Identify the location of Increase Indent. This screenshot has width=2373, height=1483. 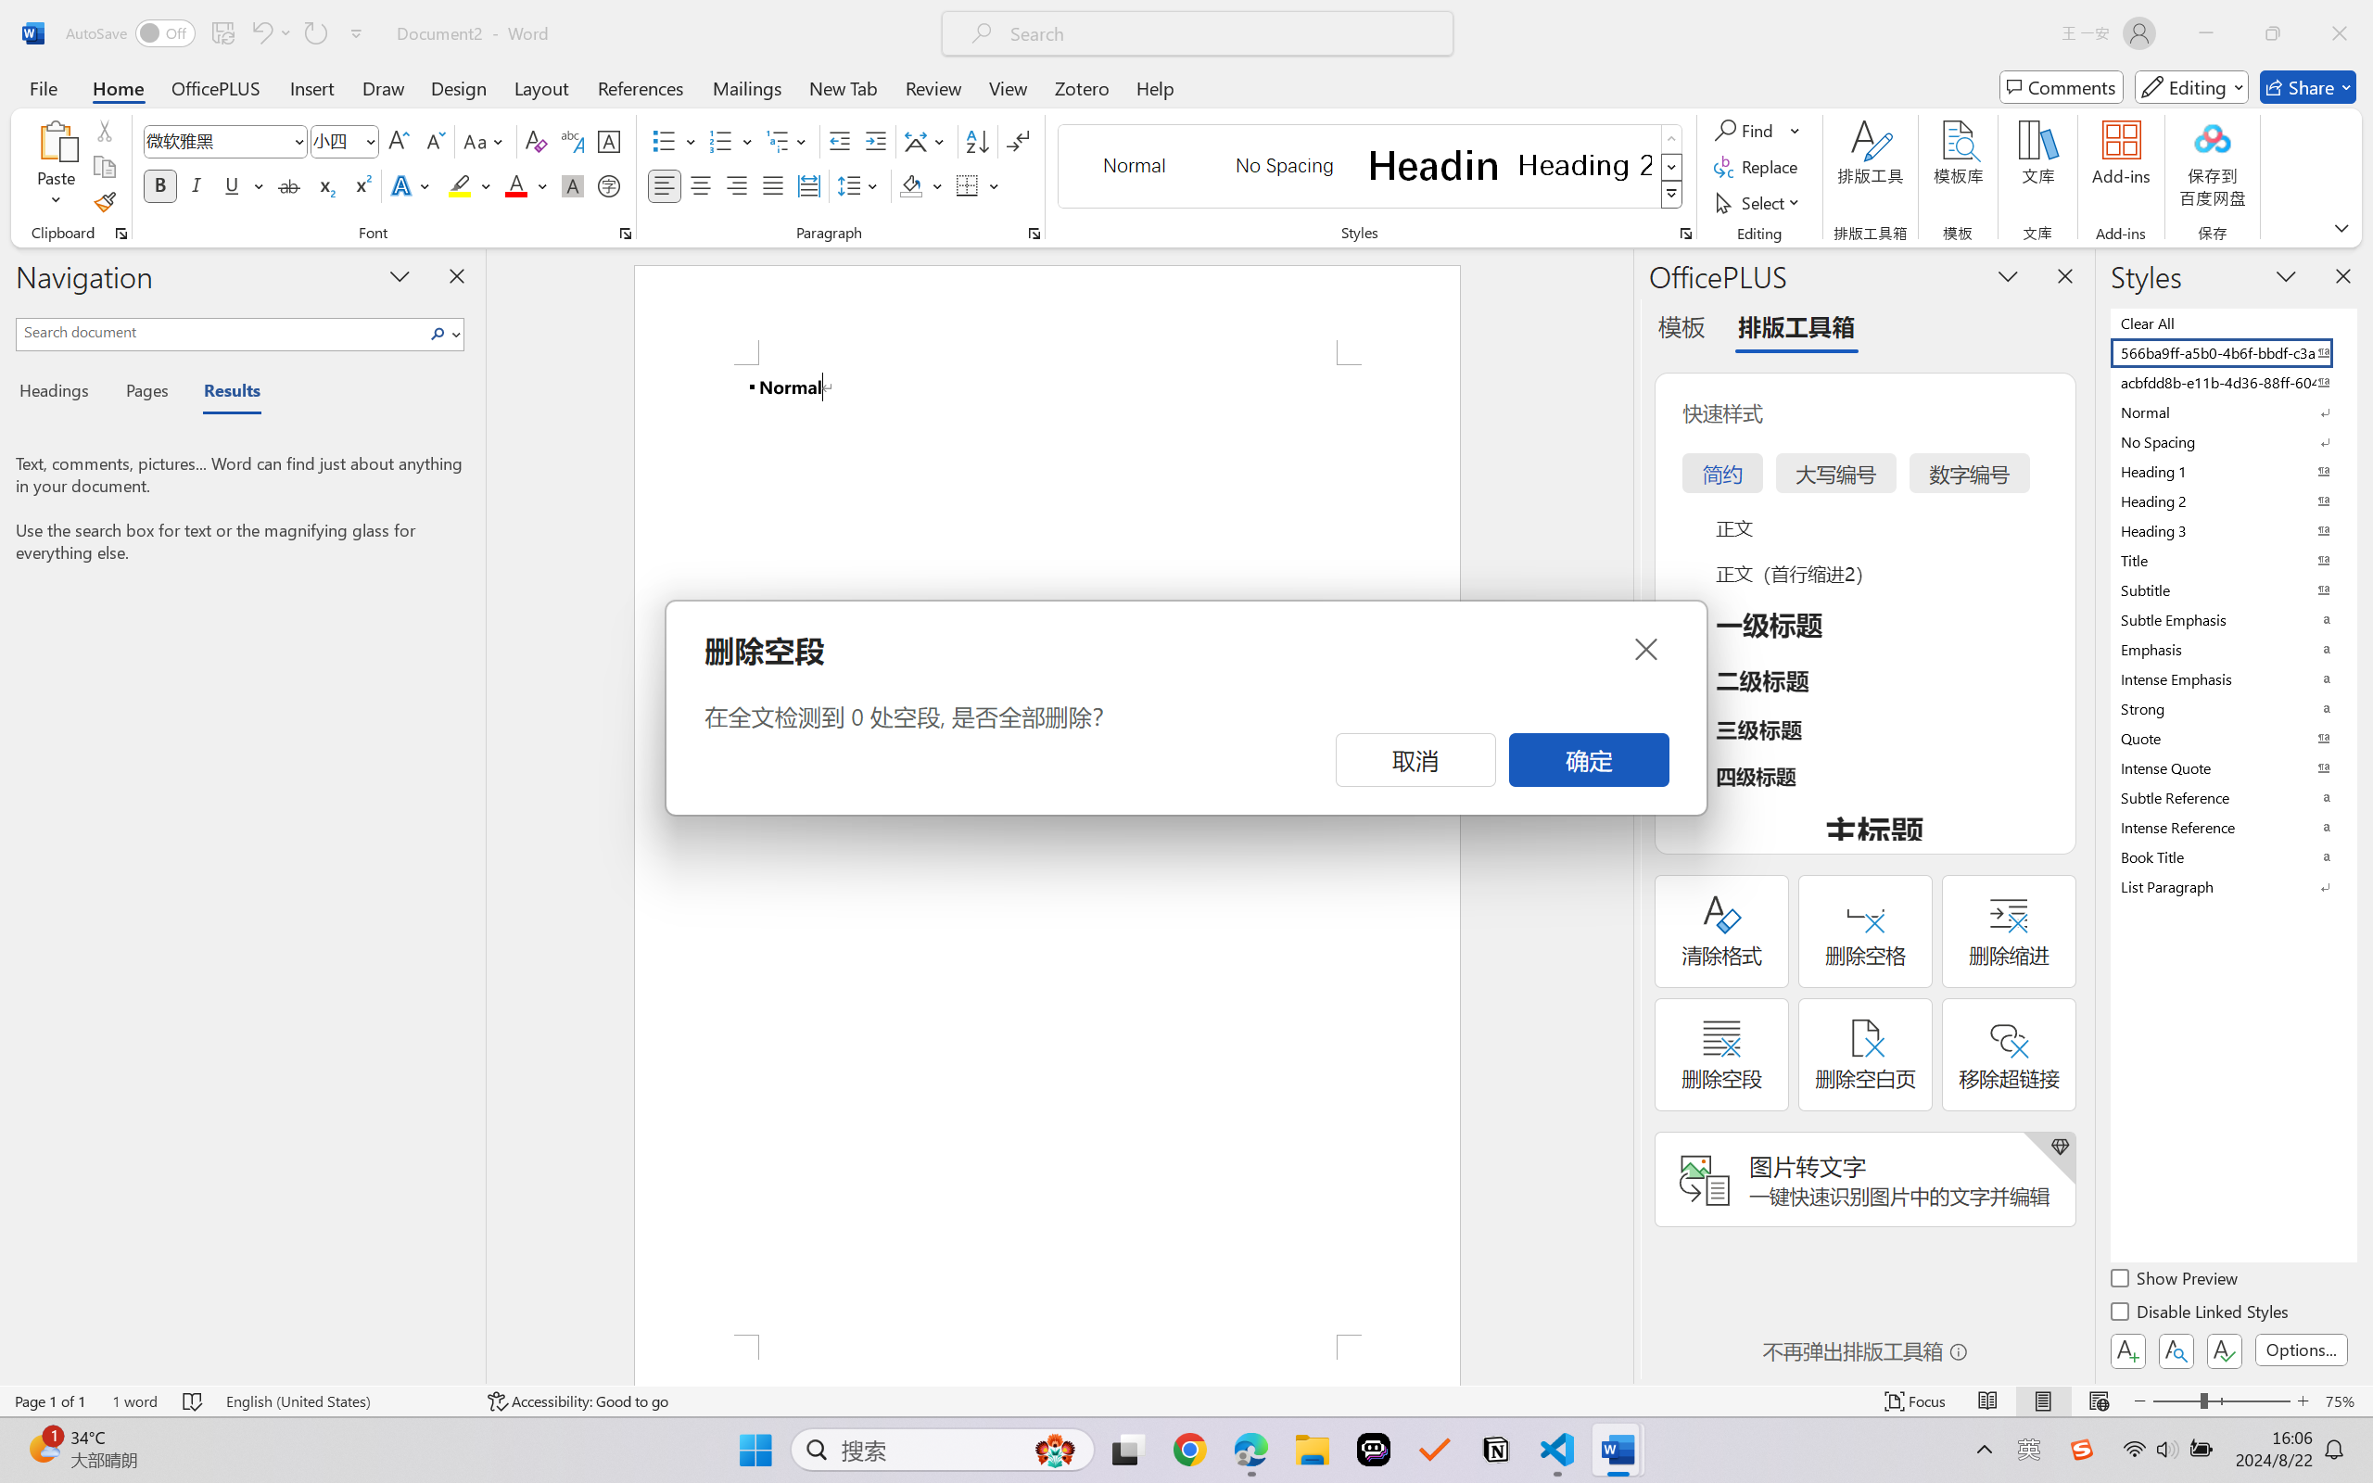
(875, 141).